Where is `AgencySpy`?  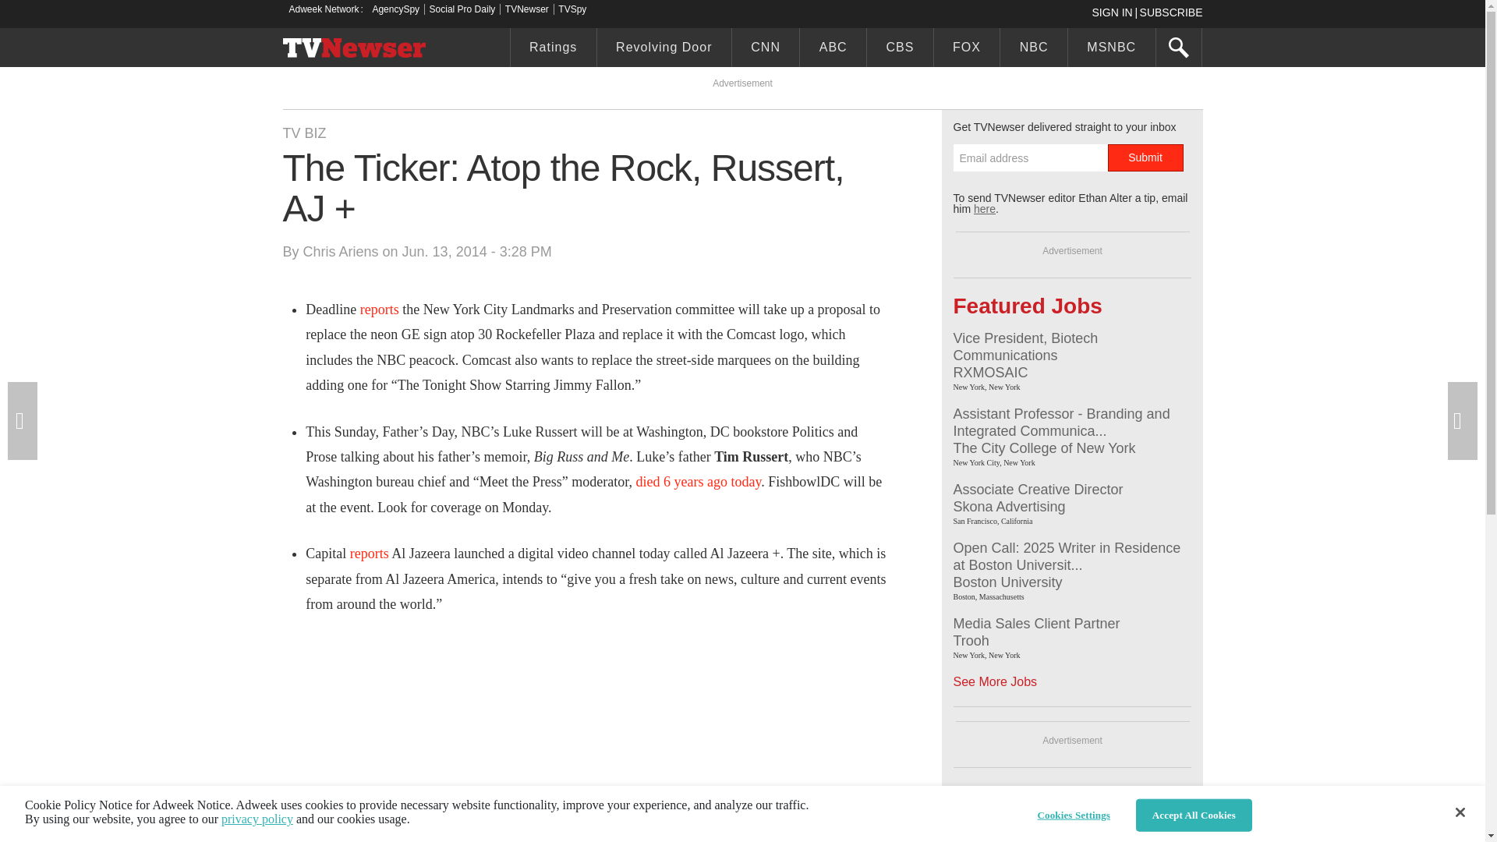
AgencySpy is located at coordinates (395, 9).